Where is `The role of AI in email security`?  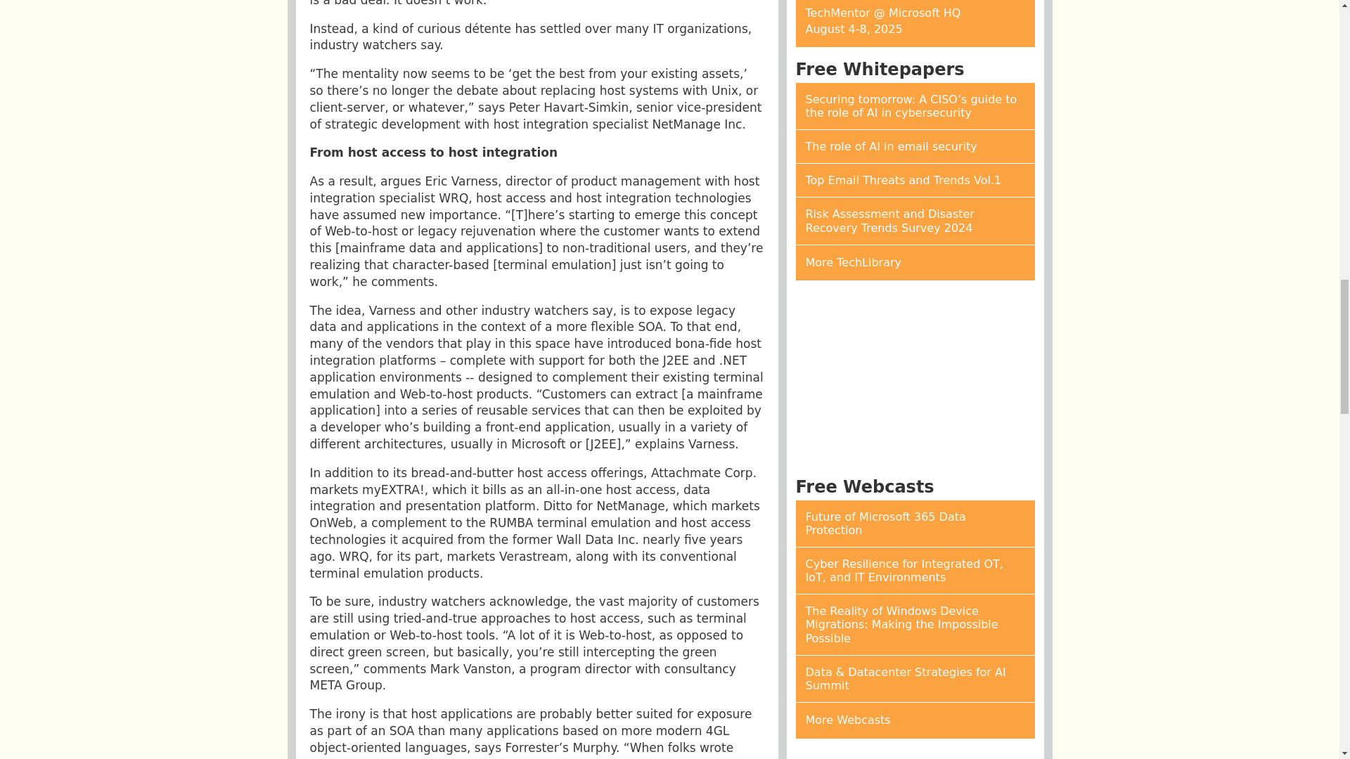
The role of AI in email security is located at coordinates (915, 146).